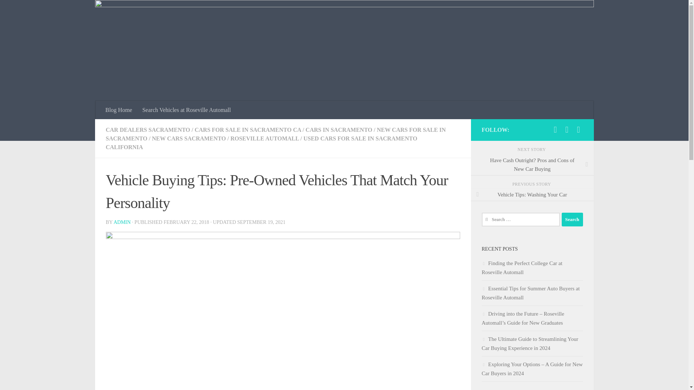 This screenshot has height=390, width=694. Describe the element at coordinates (147, 130) in the screenshot. I see `CAR DEALERS SACRAMENTO` at that location.